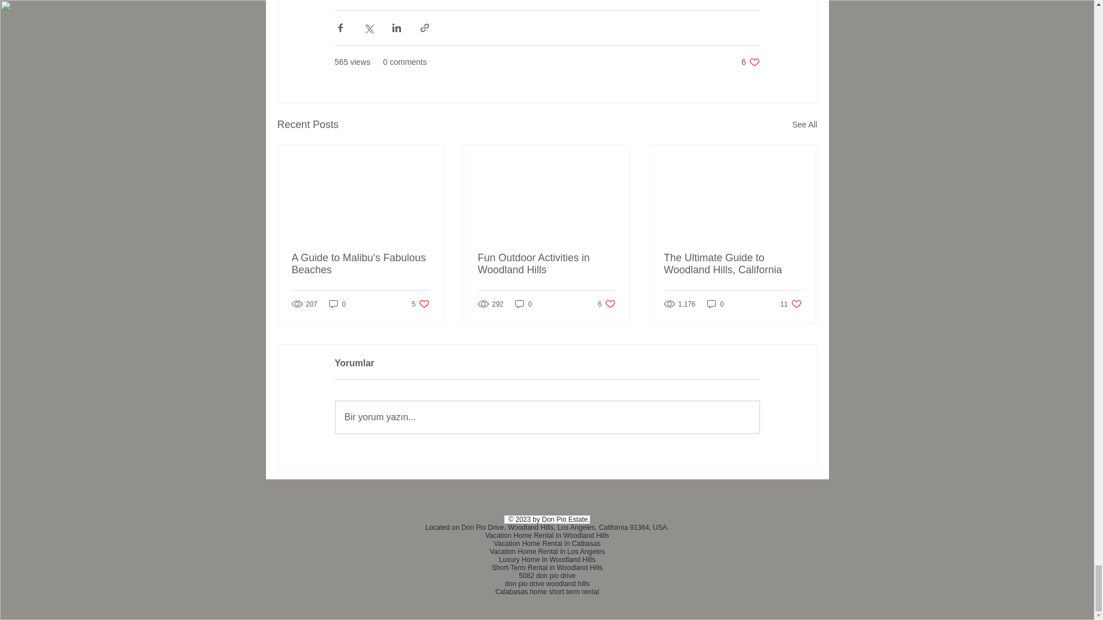 The width and height of the screenshot is (1103, 620). I want to click on See All, so click(750, 62).